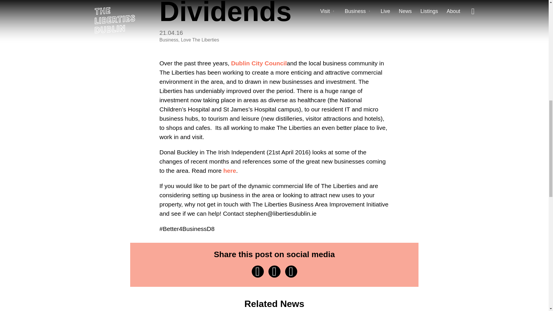 The image size is (553, 311). What do you see at coordinates (230, 170) in the screenshot?
I see `here` at bounding box center [230, 170].